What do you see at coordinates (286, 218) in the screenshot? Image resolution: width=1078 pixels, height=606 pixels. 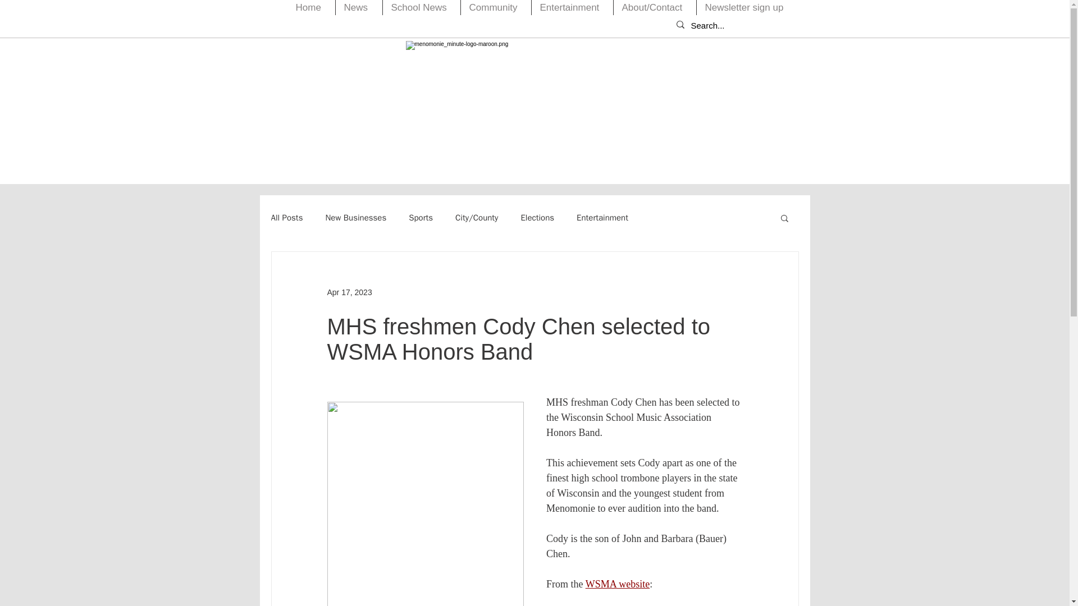 I see `All Posts` at bounding box center [286, 218].